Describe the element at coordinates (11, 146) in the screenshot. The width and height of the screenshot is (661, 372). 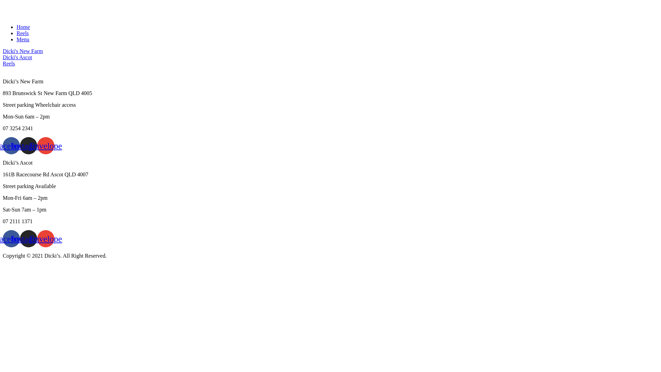
I see `Facebook` at that location.